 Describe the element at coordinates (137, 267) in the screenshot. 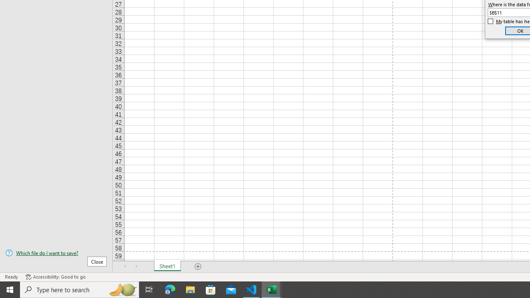

I see `Scroll Right` at that location.